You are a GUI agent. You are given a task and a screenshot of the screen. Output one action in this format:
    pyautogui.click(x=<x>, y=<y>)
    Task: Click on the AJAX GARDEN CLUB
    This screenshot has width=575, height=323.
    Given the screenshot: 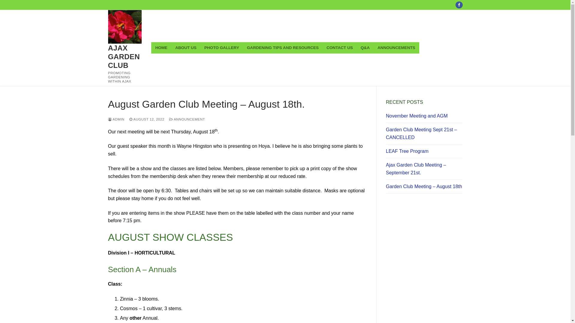 What is the action you would take?
    pyautogui.click(x=125, y=57)
    